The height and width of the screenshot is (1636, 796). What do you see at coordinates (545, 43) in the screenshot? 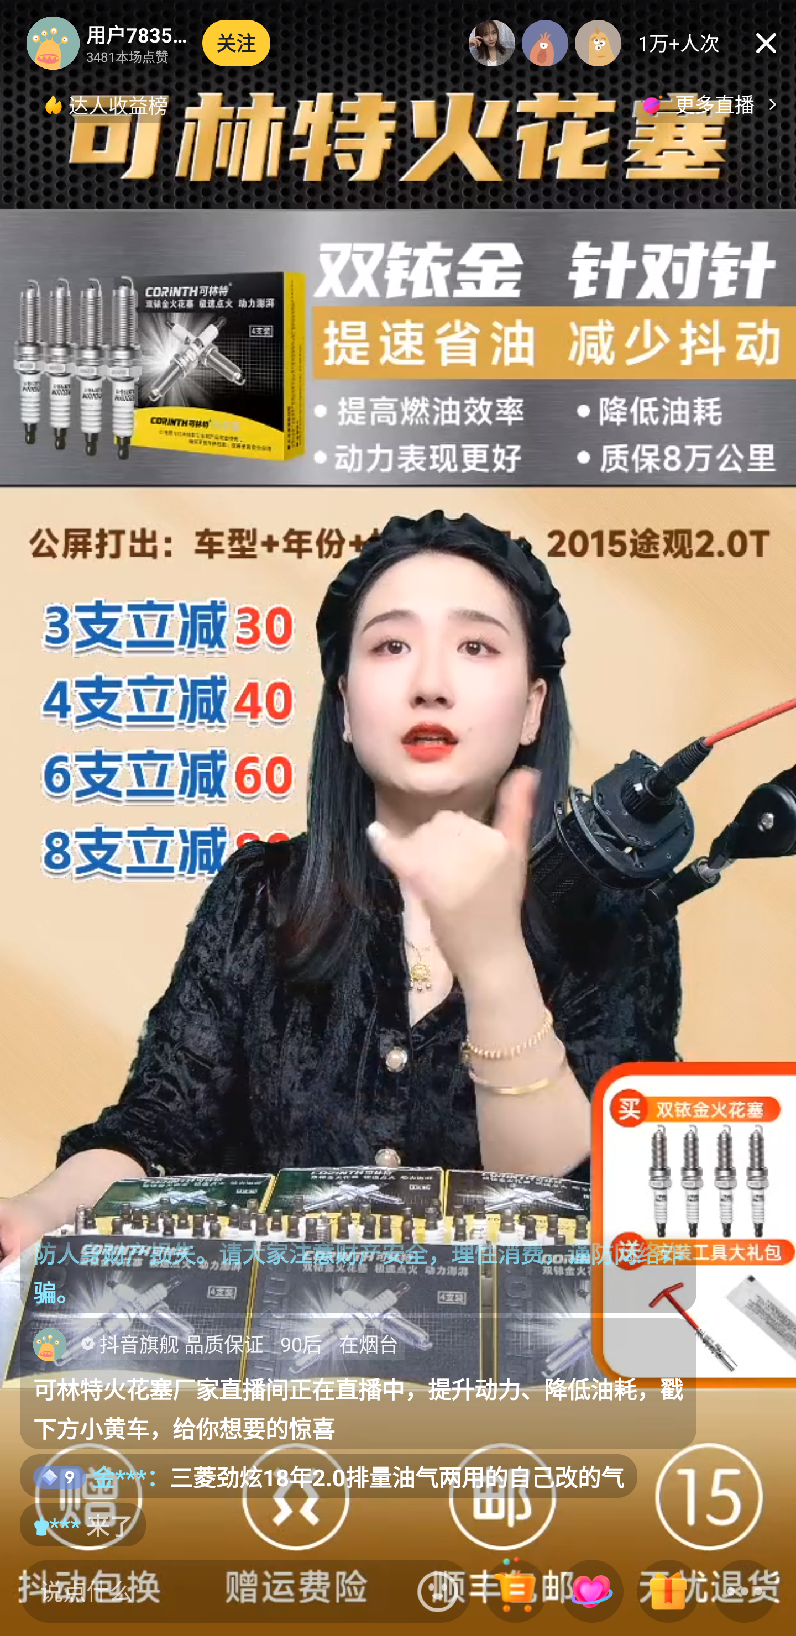
I see `榜二 想***` at bounding box center [545, 43].